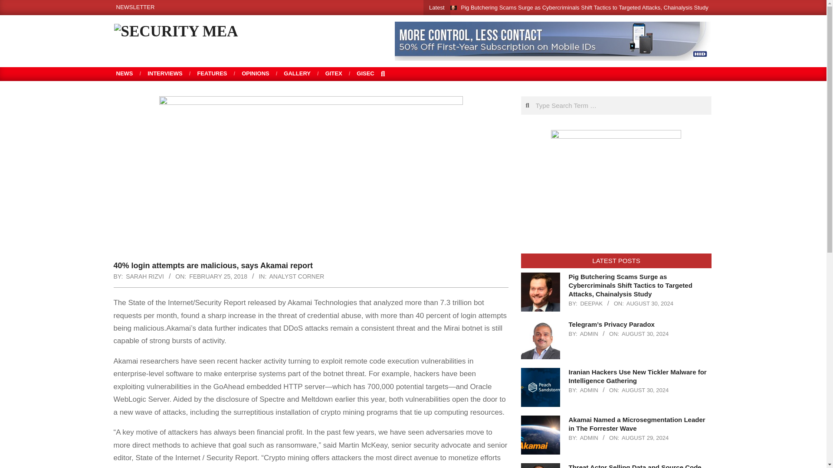 The height and width of the screenshot is (468, 833). What do you see at coordinates (645, 390) in the screenshot?
I see `Friday, August 30, 2024, 9:07 am` at bounding box center [645, 390].